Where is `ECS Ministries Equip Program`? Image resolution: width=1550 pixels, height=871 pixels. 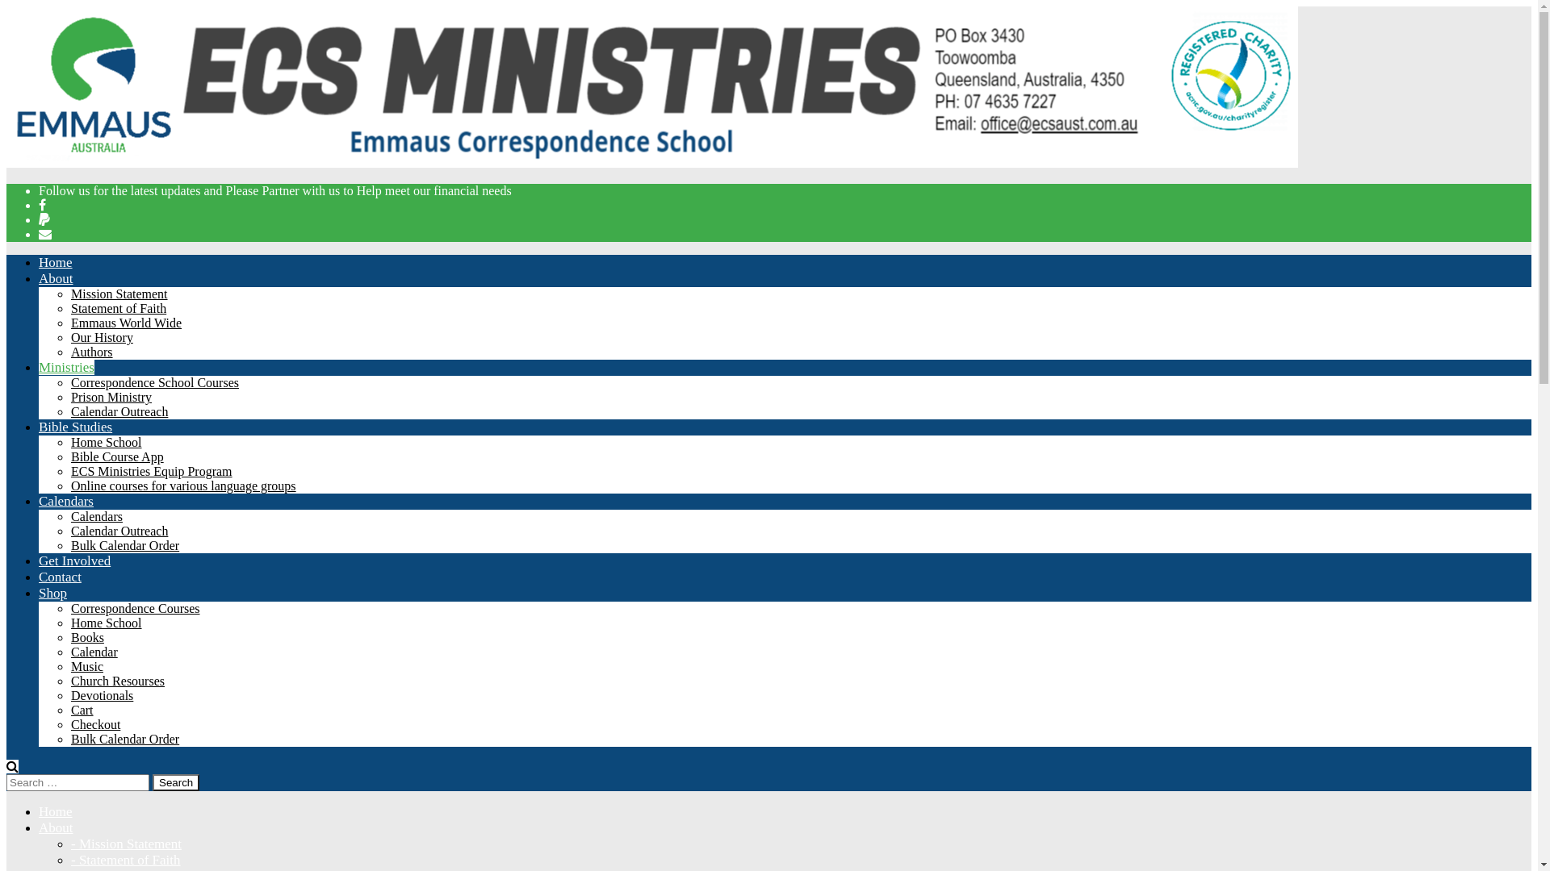 ECS Ministries Equip Program is located at coordinates (152, 471).